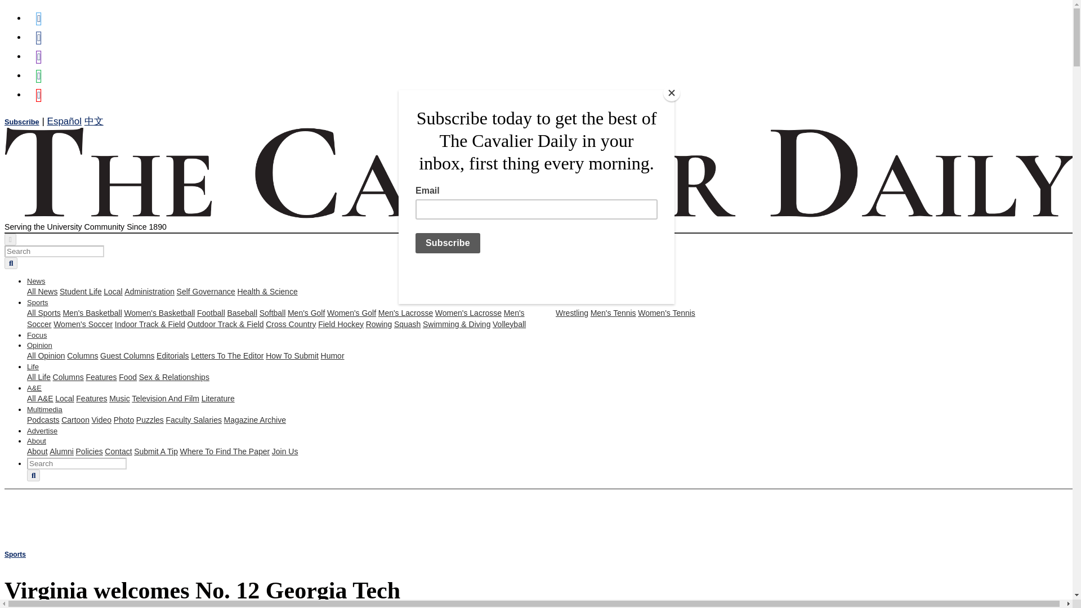 The width and height of the screenshot is (1081, 608). What do you see at coordinates (42, 431) in the screenshot?
I see `Advertise` at bounding box center [42, 431].